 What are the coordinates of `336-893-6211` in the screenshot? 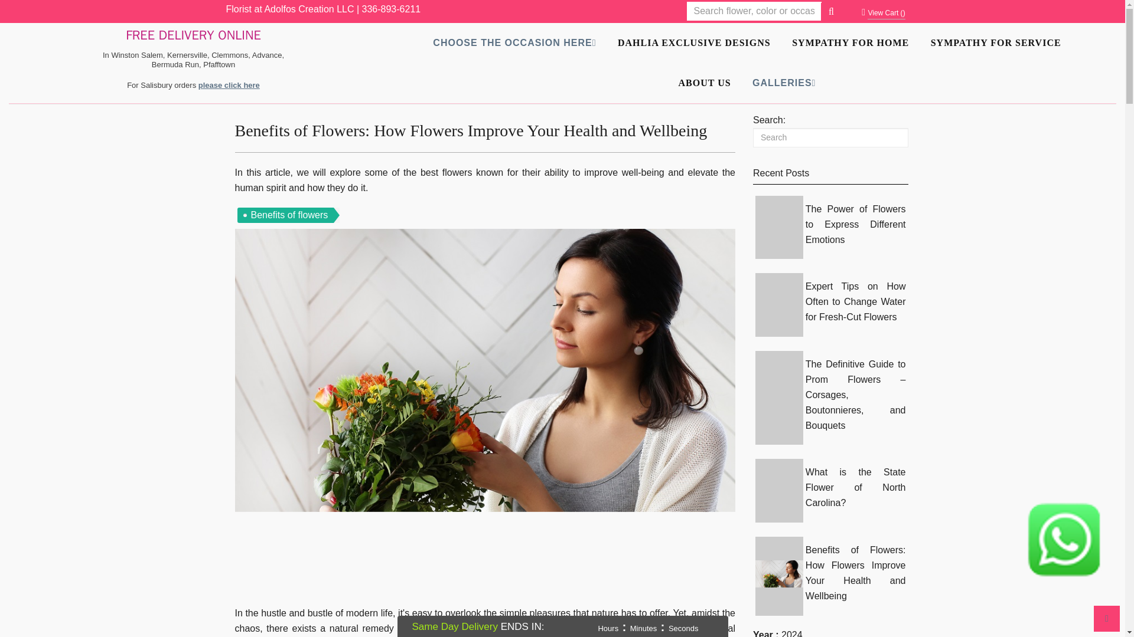 It's located at (391, 8).